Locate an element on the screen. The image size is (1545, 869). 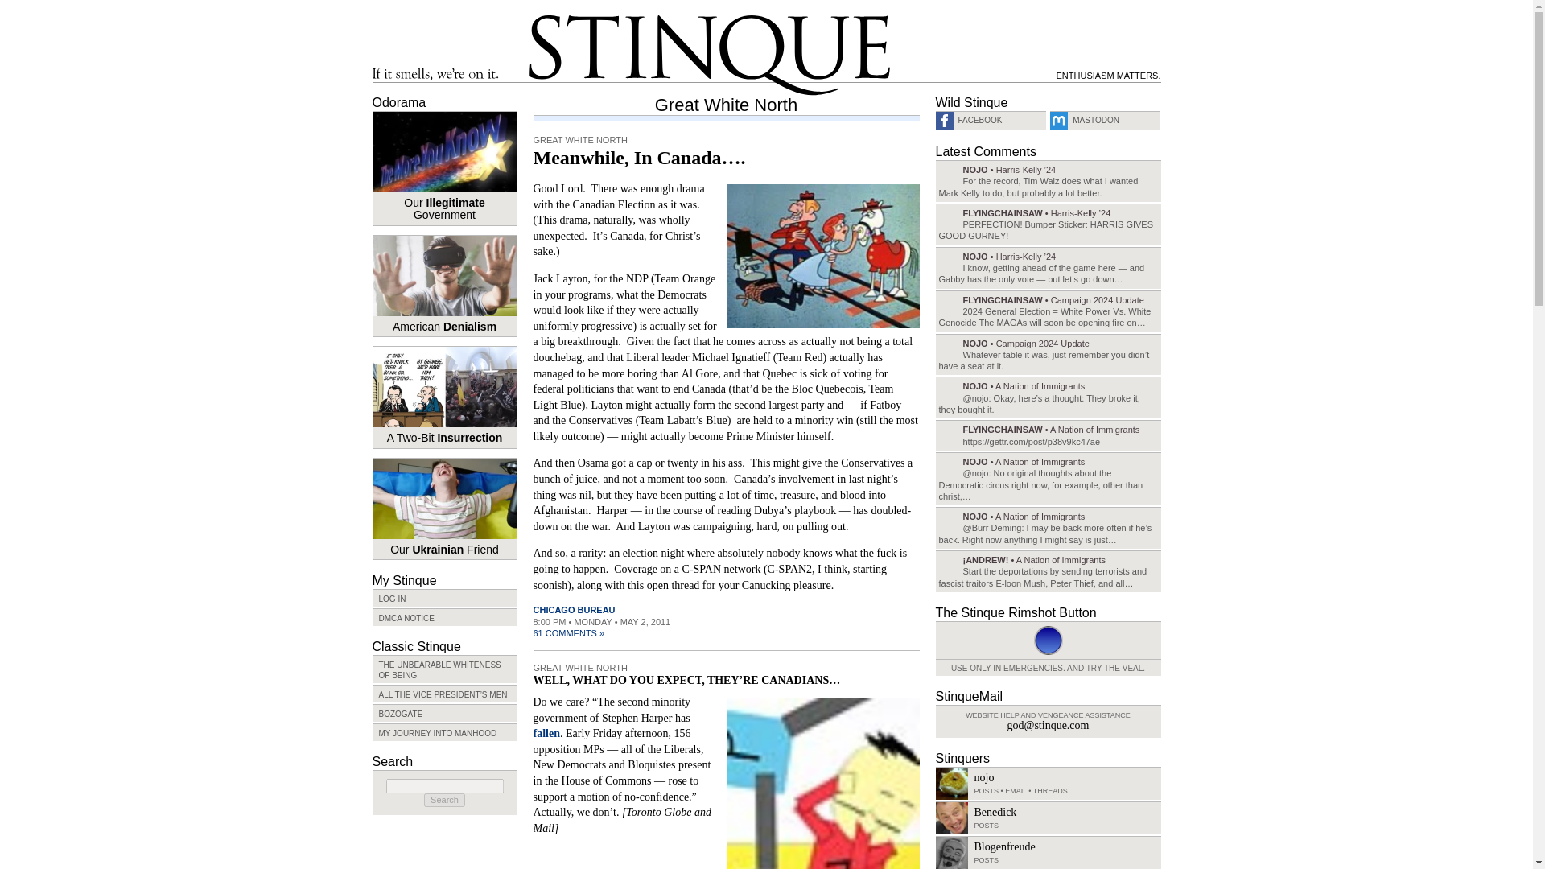
Search is located at coordinates (1497, 150).